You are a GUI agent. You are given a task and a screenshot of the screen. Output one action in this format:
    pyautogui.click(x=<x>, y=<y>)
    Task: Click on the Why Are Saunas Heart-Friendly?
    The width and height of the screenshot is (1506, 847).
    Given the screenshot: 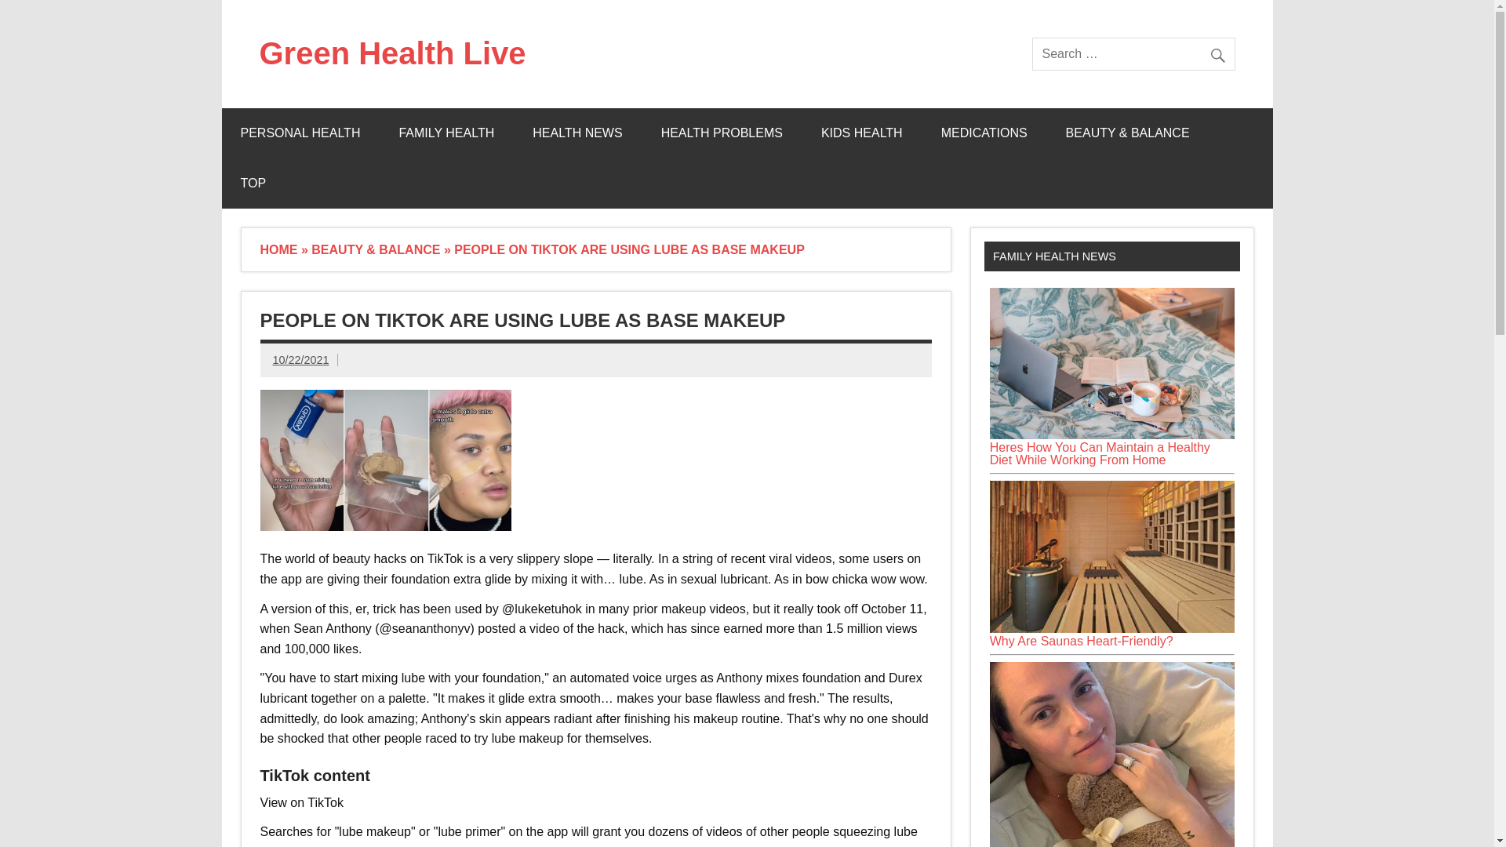 What is the action you would take?
    pyautogui.click(x=1112, y=628)
    